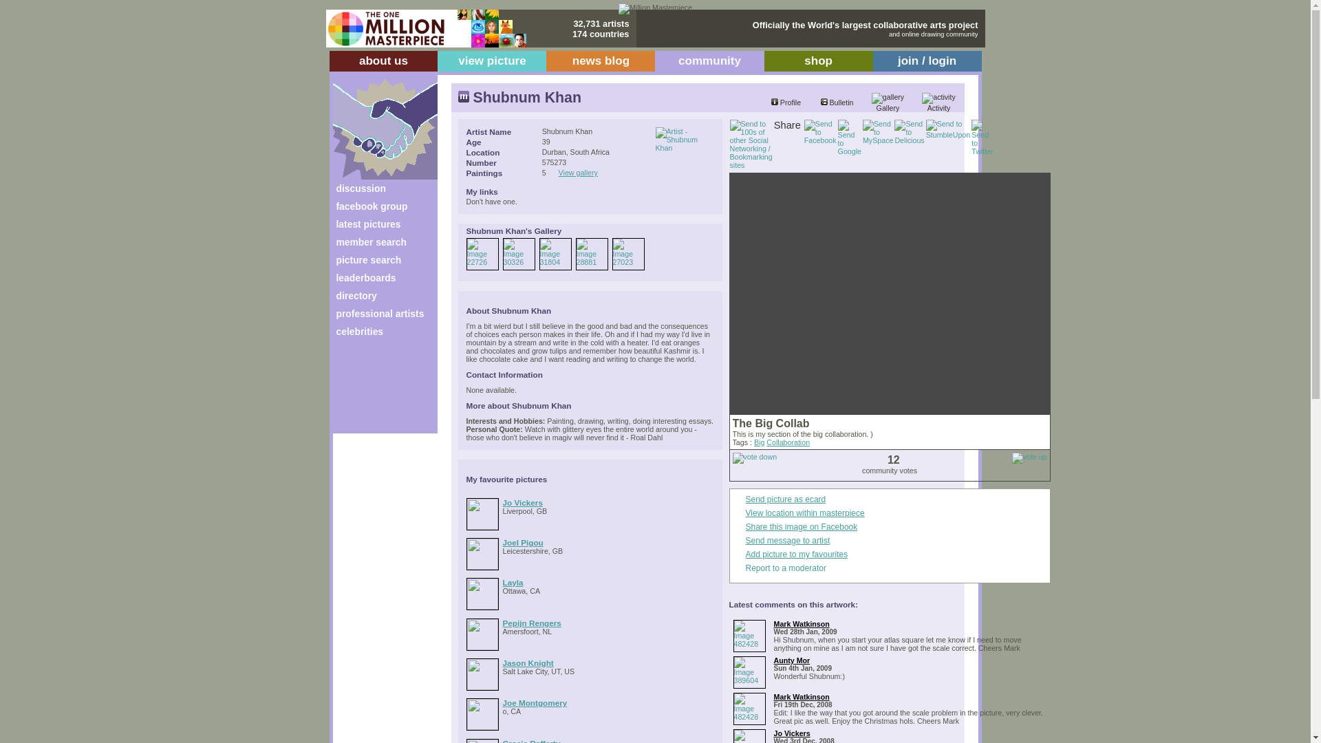 The height and width of the screenshot is (743, 1321). I want to click on shop, so click(818, 61).